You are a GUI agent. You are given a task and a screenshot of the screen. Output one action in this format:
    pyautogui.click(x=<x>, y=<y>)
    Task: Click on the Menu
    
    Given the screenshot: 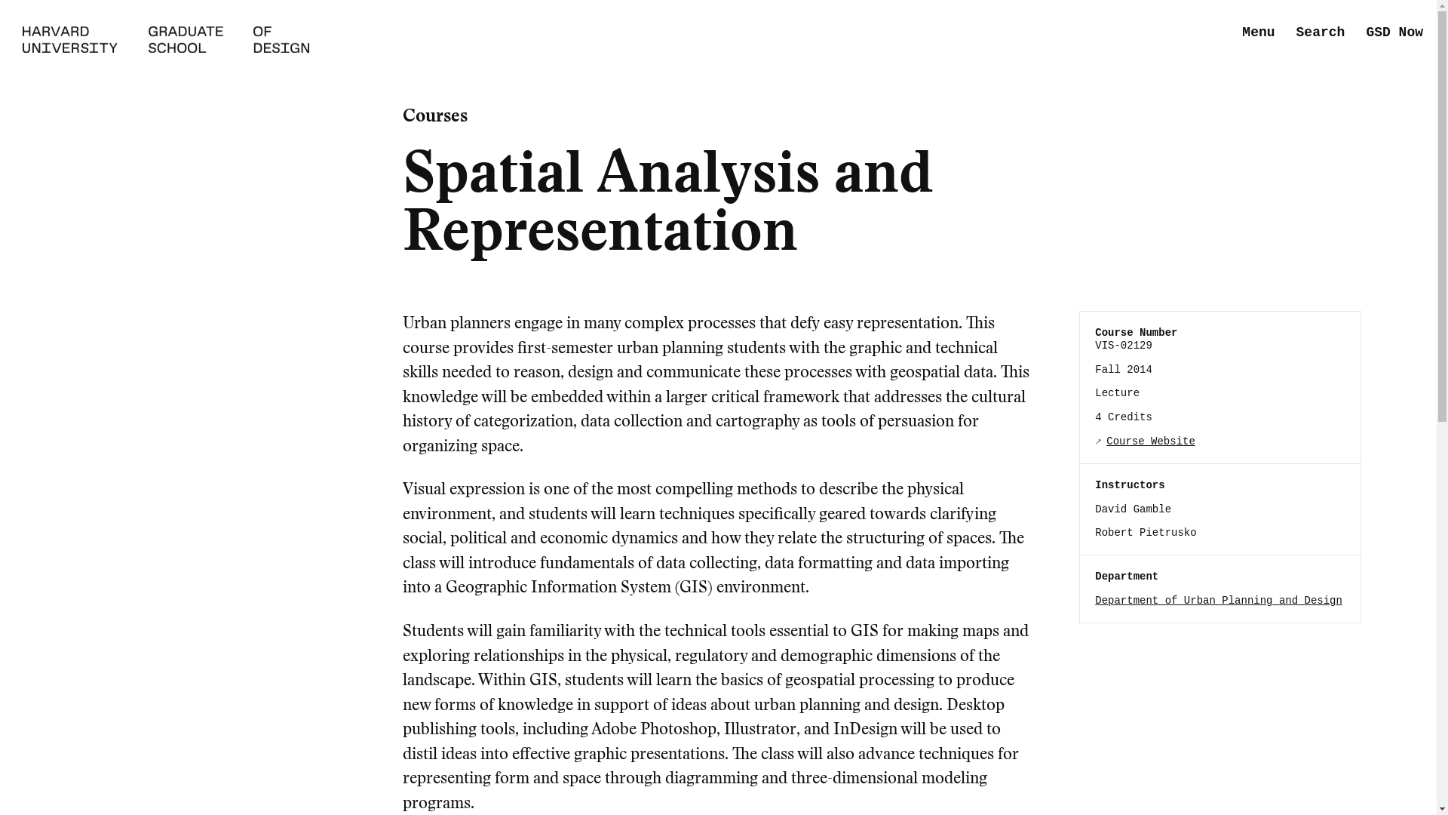 What is the action you would take?
    pyautogui.click(x=1258, y=32)
    